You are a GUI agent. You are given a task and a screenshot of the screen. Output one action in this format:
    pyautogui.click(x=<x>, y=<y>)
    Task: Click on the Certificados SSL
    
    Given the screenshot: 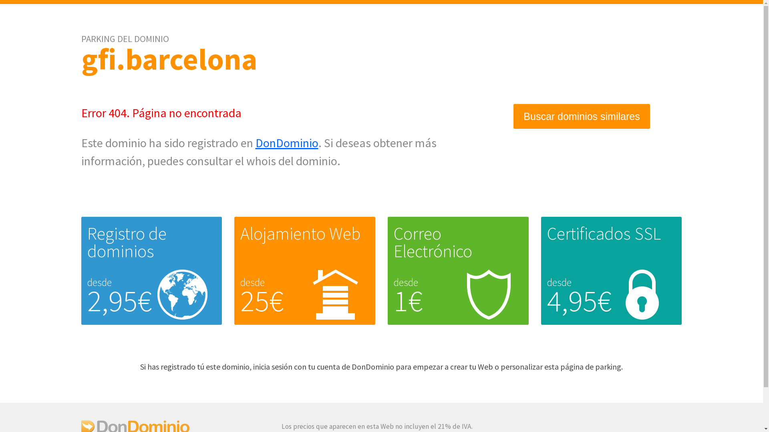 What is the action you would take?
    pyautogui.click(x=604, y=234)
    